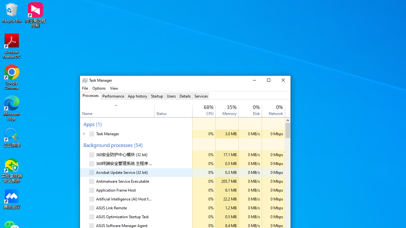 This screenshot has width=406, height=228. I want to click on Disk, so click(250, 217).